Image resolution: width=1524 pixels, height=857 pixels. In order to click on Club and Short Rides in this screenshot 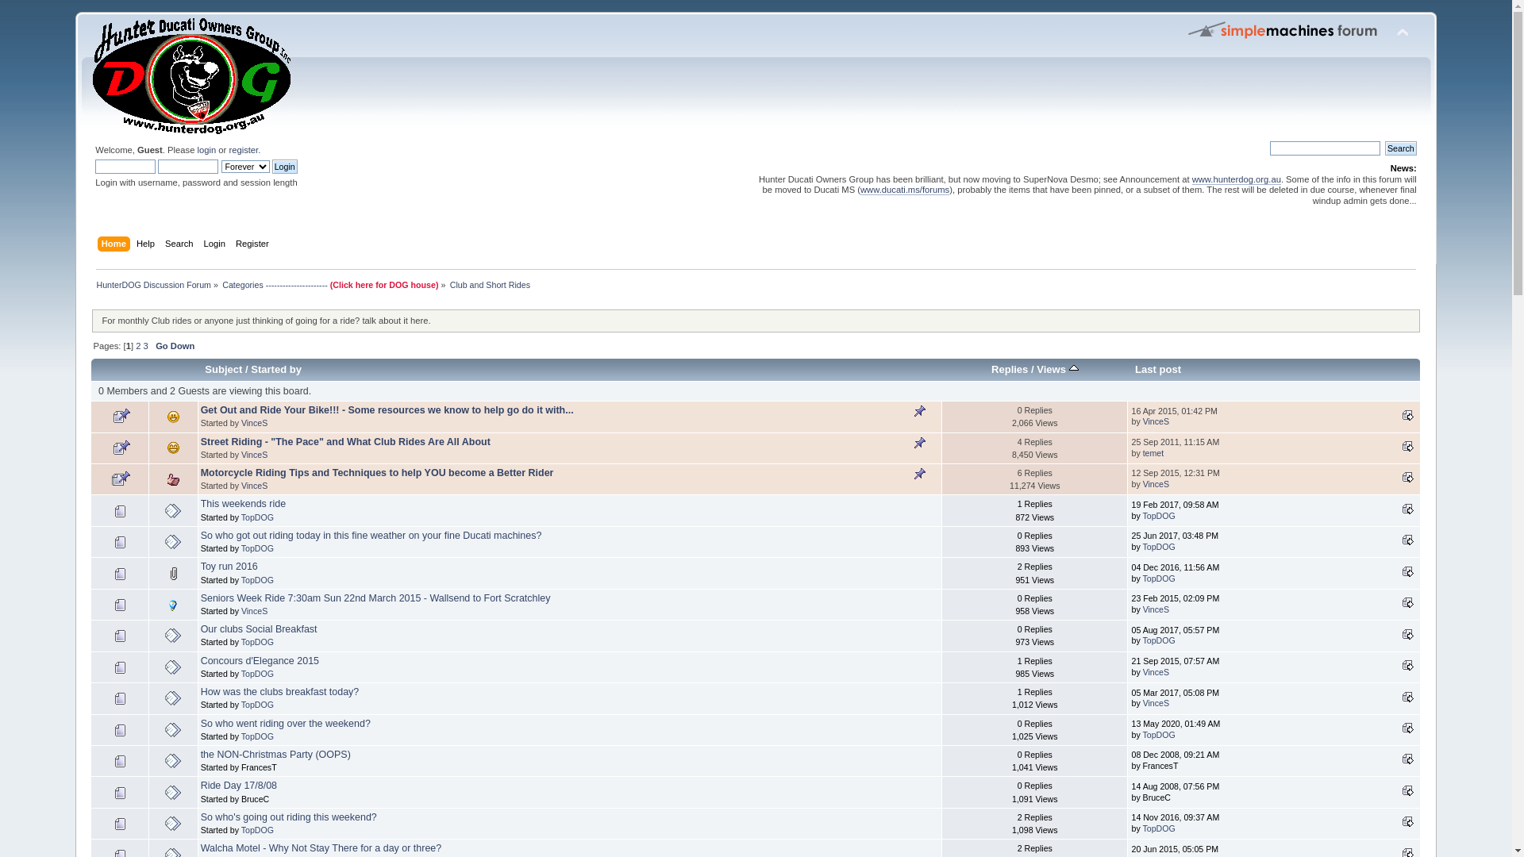, I will do `click(491, 285)`.